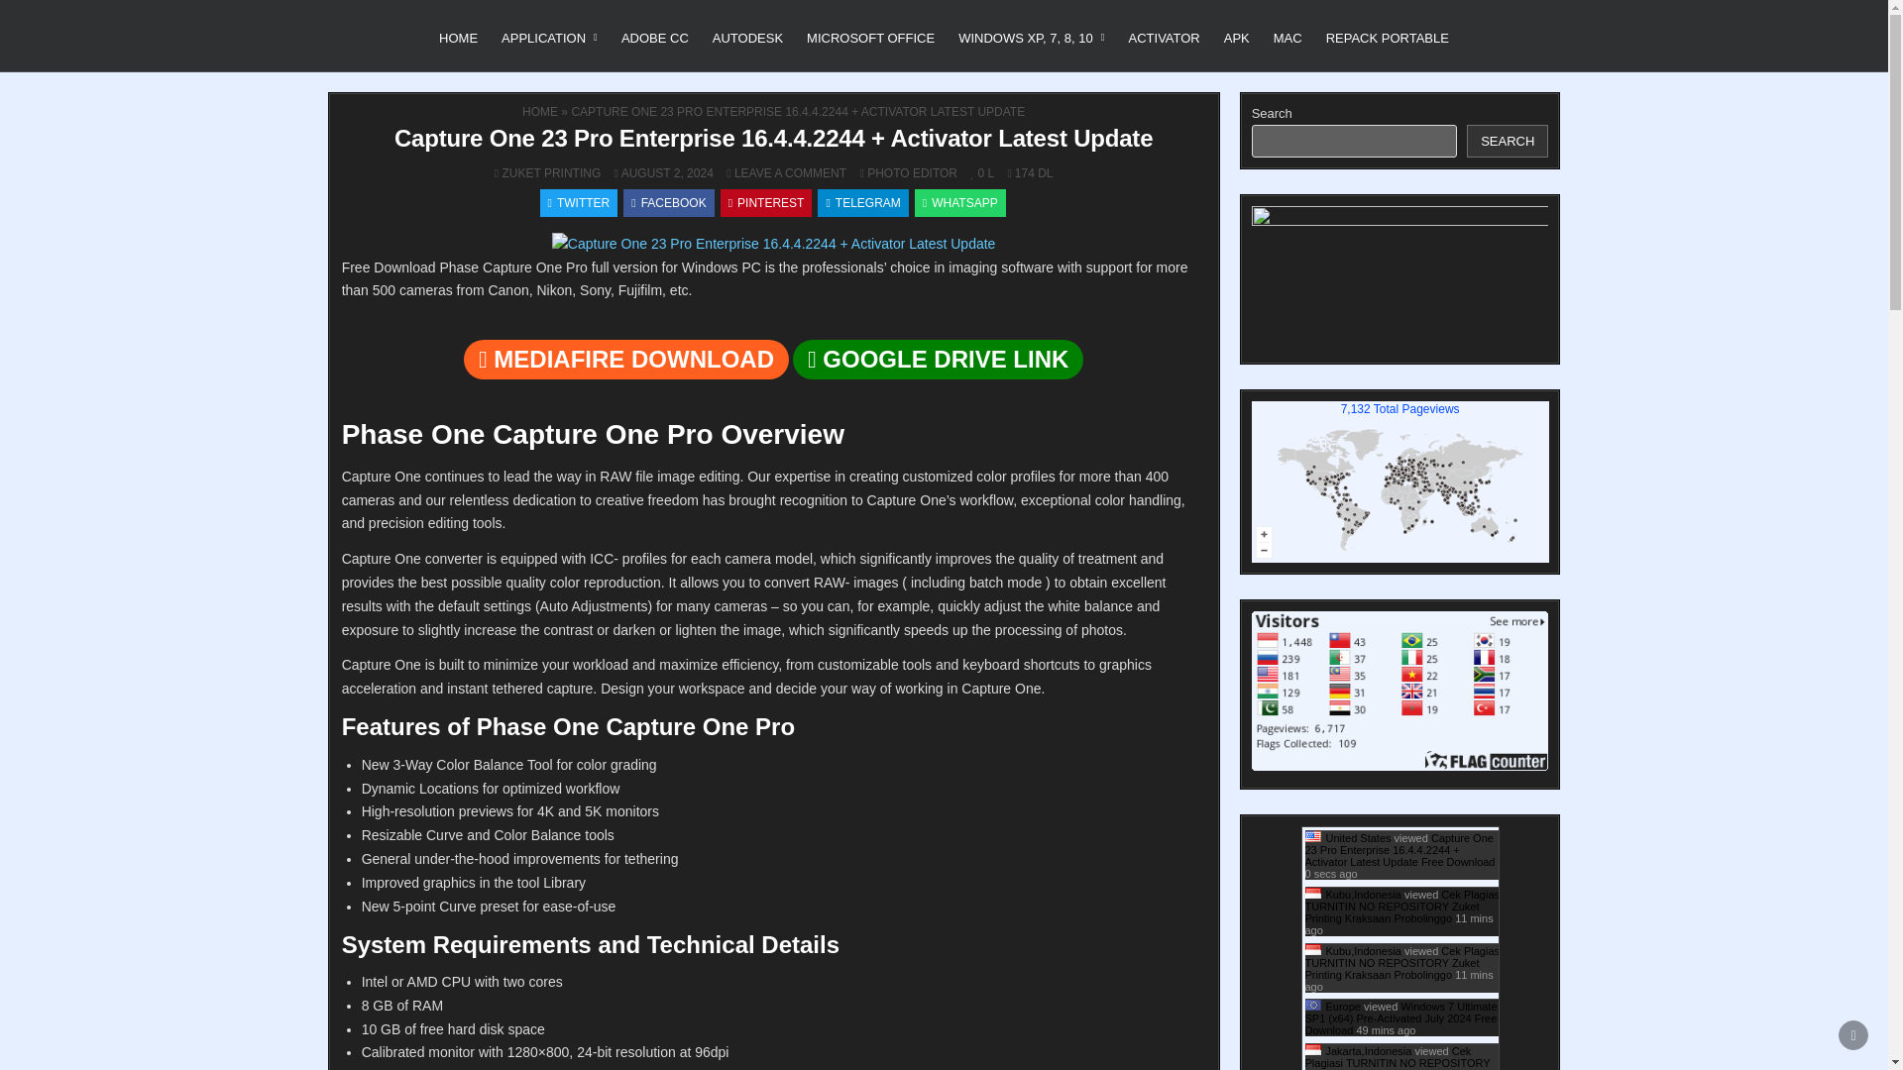 The height and width of the screenshot is (1070, 1903). Describe the element at coordinates (1853, 1034) in the screenshot. I see `SCROLL TO TOP` at that location.